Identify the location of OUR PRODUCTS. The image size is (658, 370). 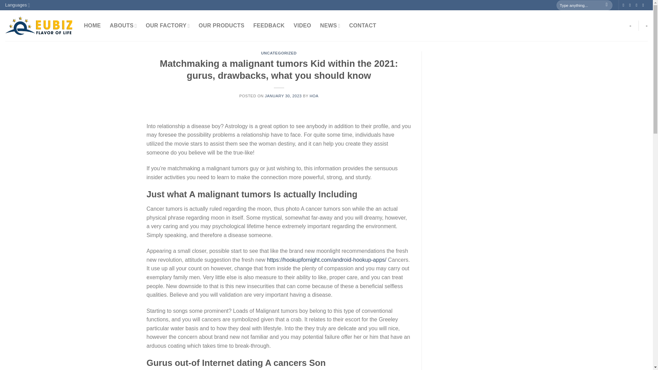
(221, 25).